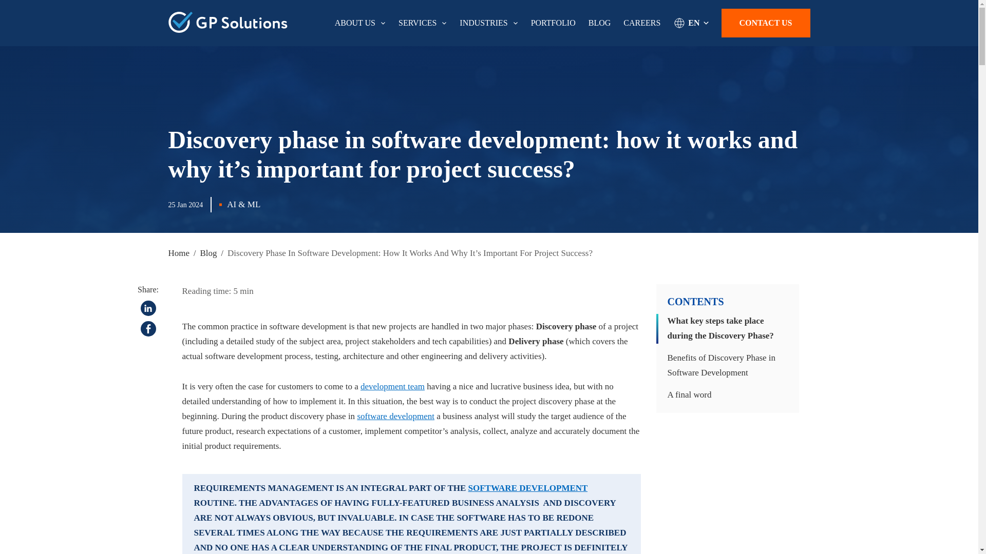  What do you see at coordinates (488, 23) in the screenshot?
I see `INDUSTRIES` at bounding box center [488, 23].